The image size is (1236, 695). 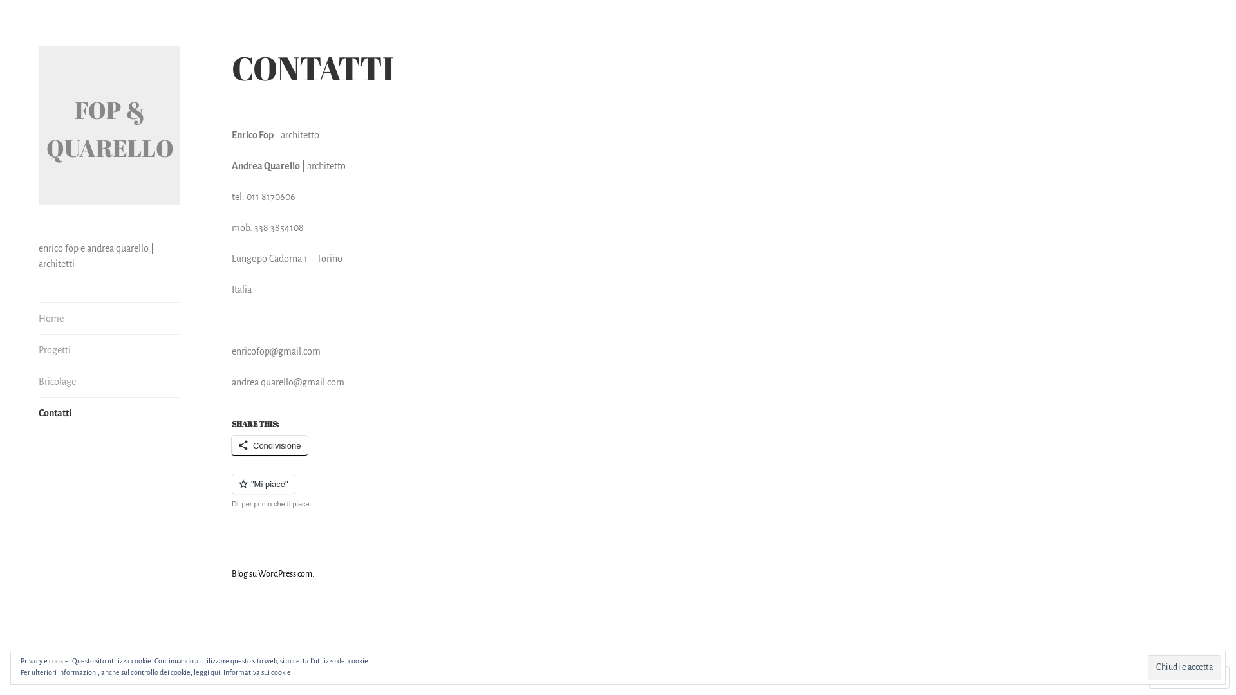 What do you see at coordinates (1184, 667) in the screenshot?
I see `Chiudi e accetta` at bounding box center [1184, 667].